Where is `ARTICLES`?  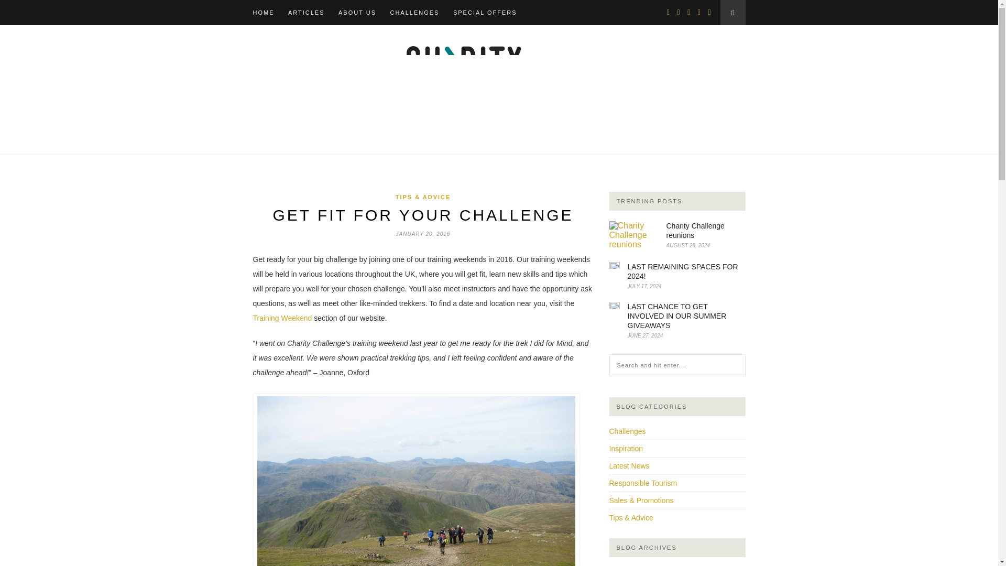
ARTICLES is located at coordinates (306, 13).